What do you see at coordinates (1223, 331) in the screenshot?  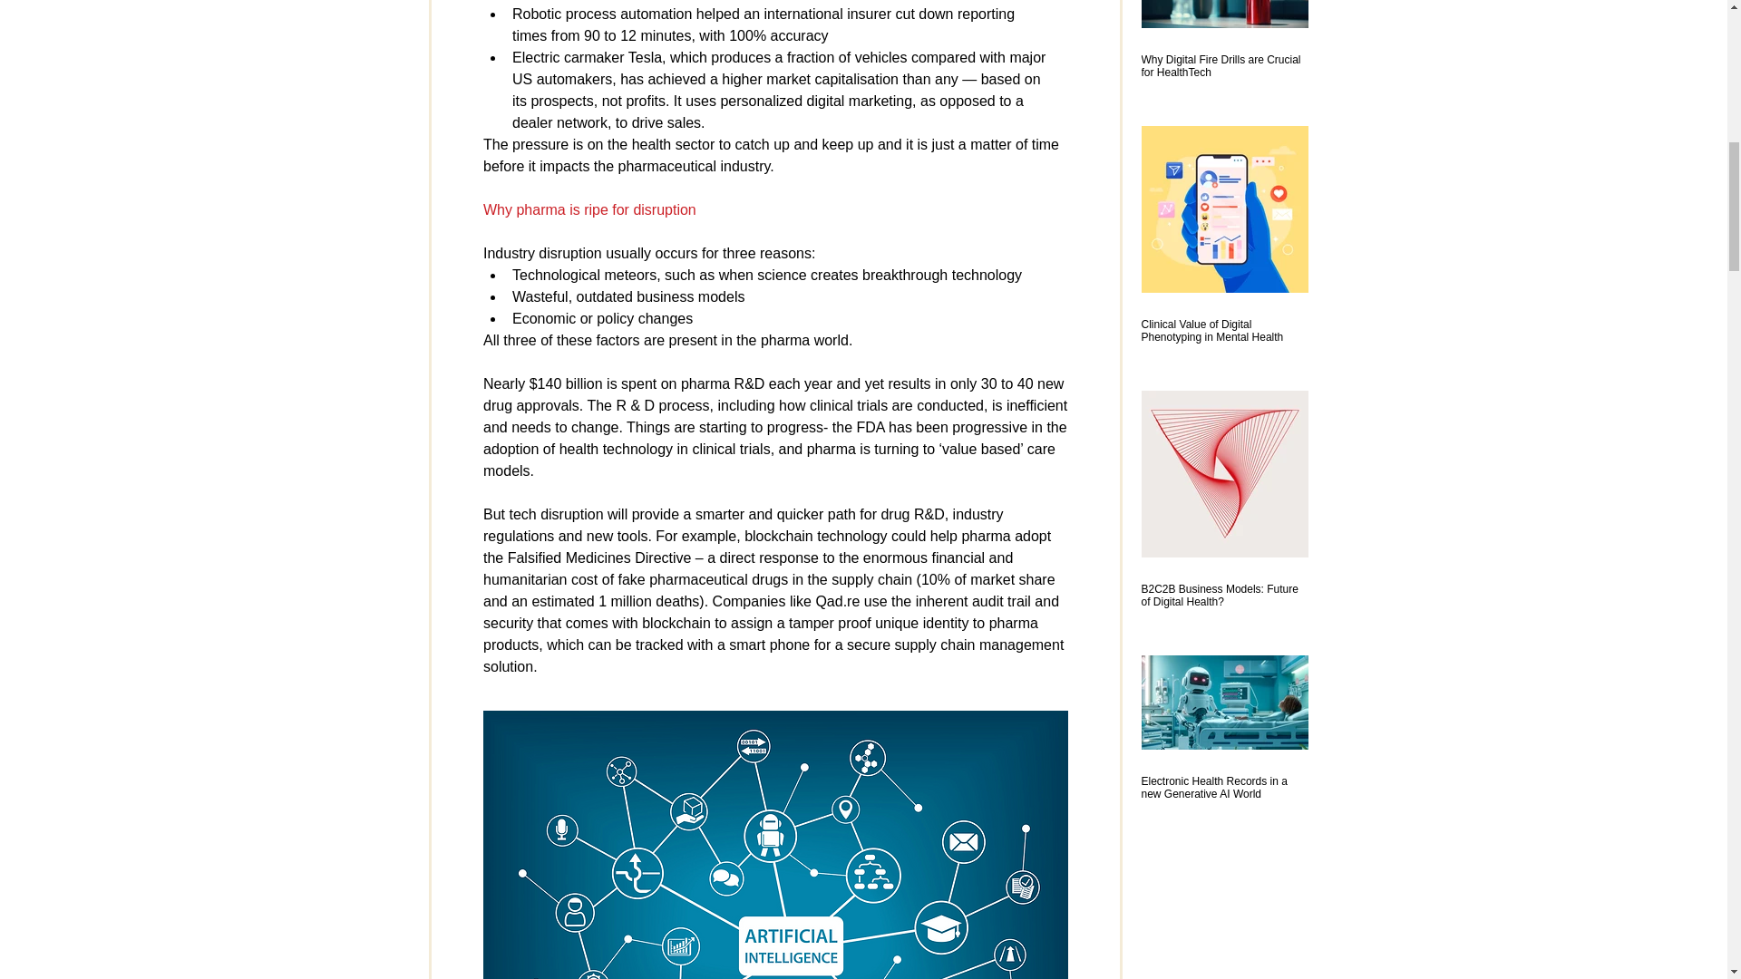 I see `Clinical Value of Digital Phenotyping in Mental Health` at bounding box center [1223, 331].